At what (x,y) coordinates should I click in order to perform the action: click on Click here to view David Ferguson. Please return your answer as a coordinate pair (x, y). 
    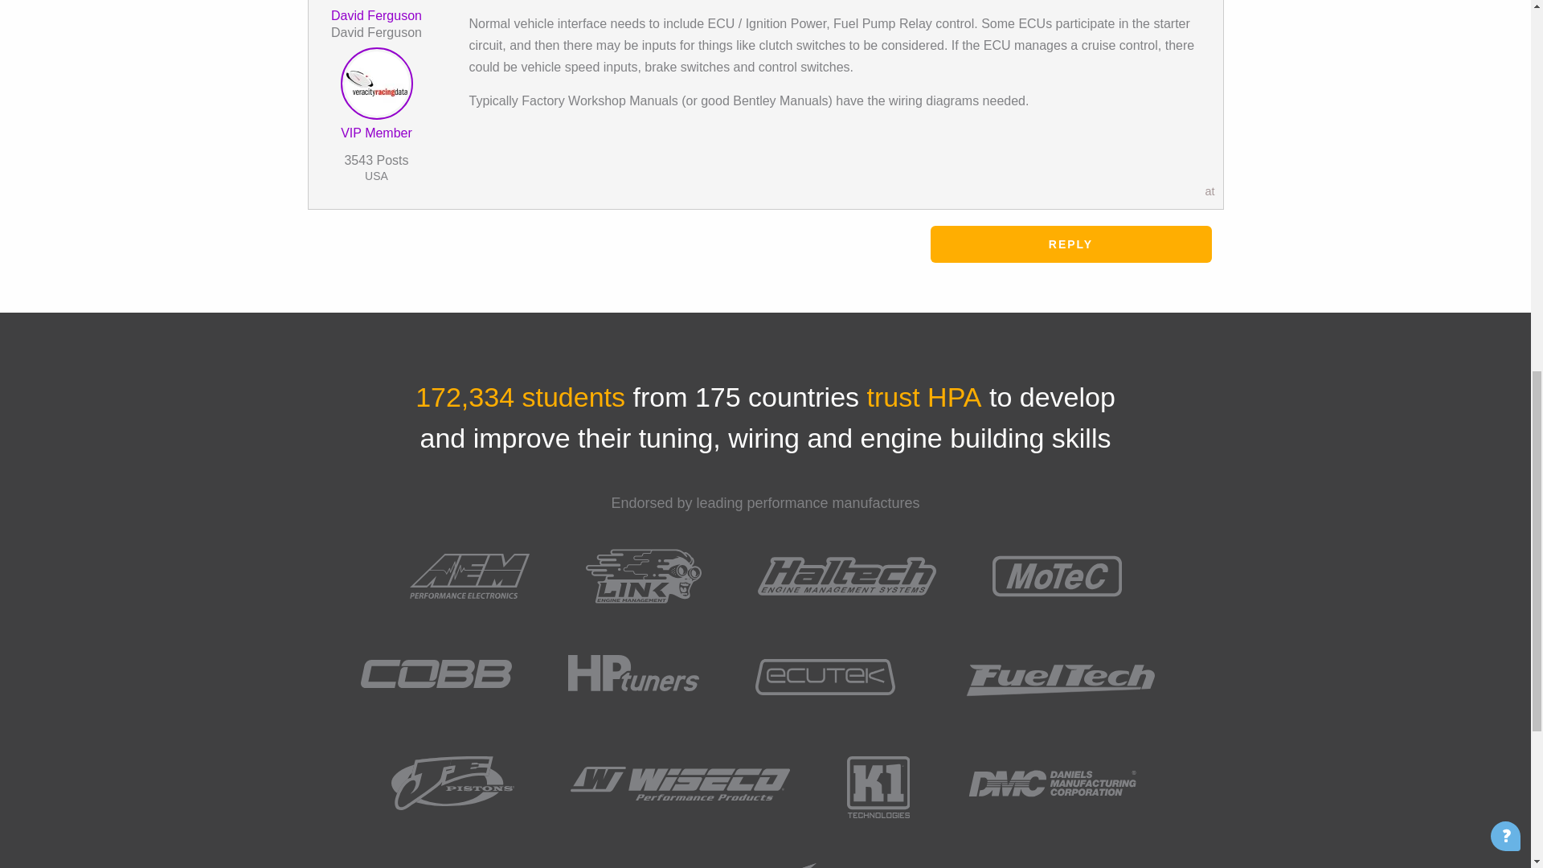
    Looking at the image, I should click on (376, 15).